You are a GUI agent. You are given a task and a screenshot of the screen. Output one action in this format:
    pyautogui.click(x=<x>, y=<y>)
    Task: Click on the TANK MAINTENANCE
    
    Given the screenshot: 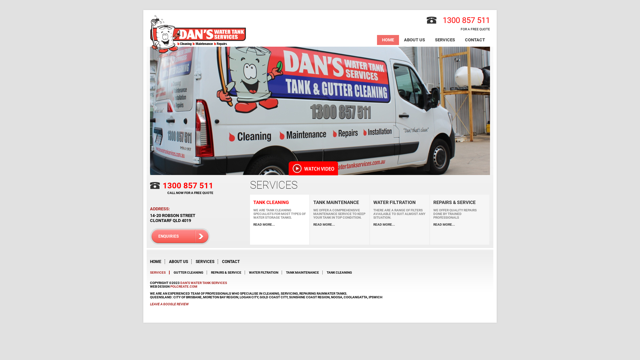 What is the action you would take?
    pyautogui.click(x=304, y=273)
    